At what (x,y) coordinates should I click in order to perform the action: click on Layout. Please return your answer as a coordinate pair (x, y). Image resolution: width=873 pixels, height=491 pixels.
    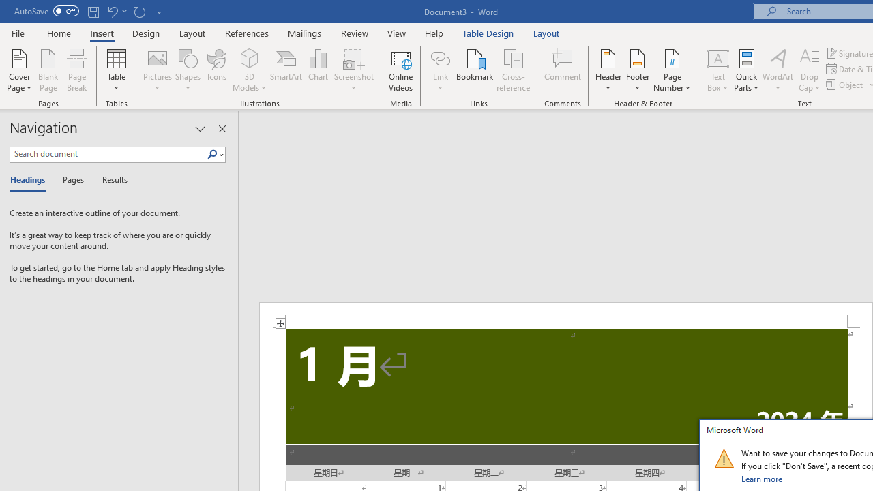
    Looking at the image, I should click on (546, 33).